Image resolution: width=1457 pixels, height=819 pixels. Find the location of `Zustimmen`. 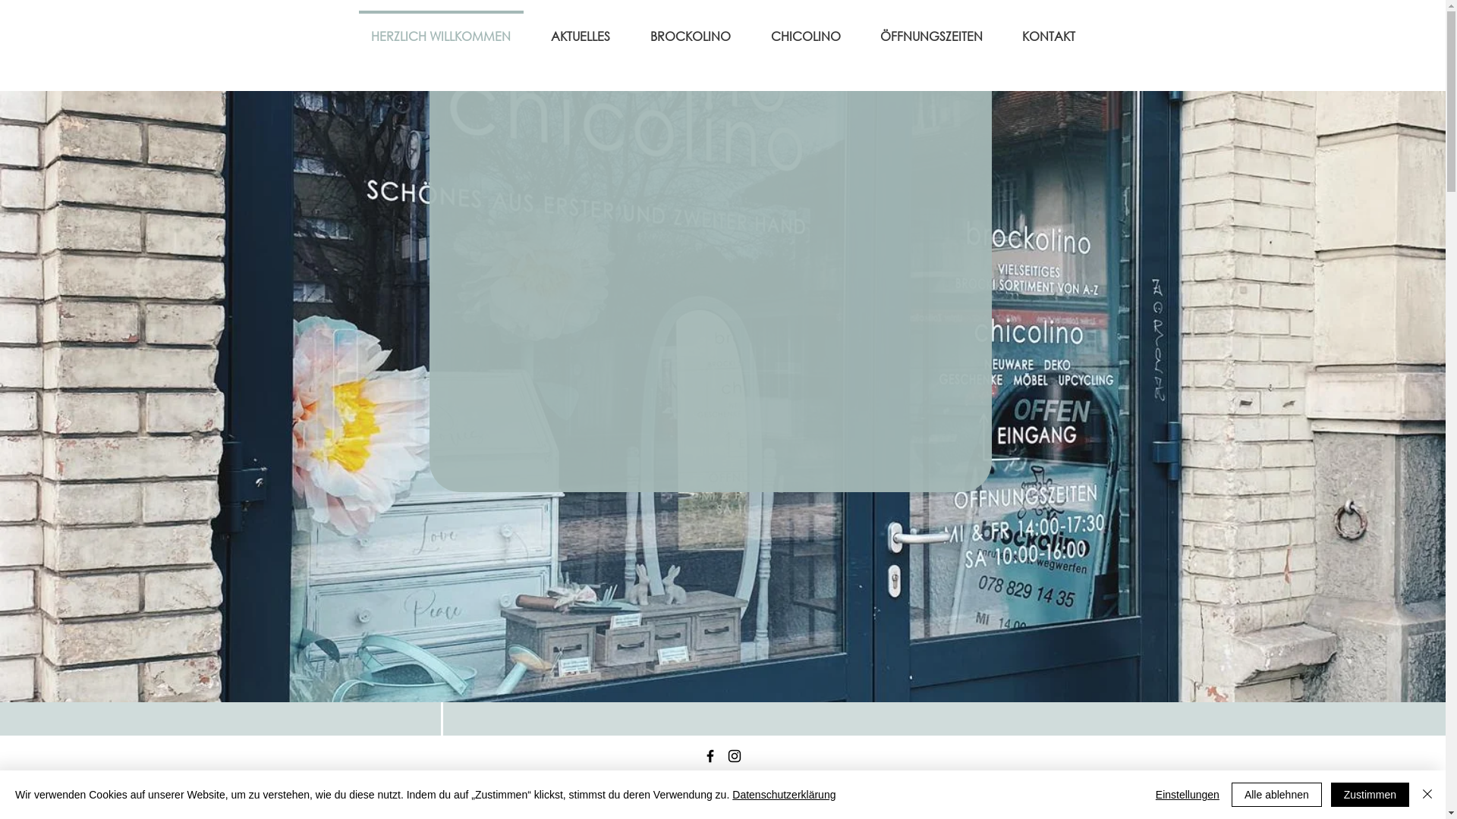

Zustimmen is located at coordinates (1370, 795).